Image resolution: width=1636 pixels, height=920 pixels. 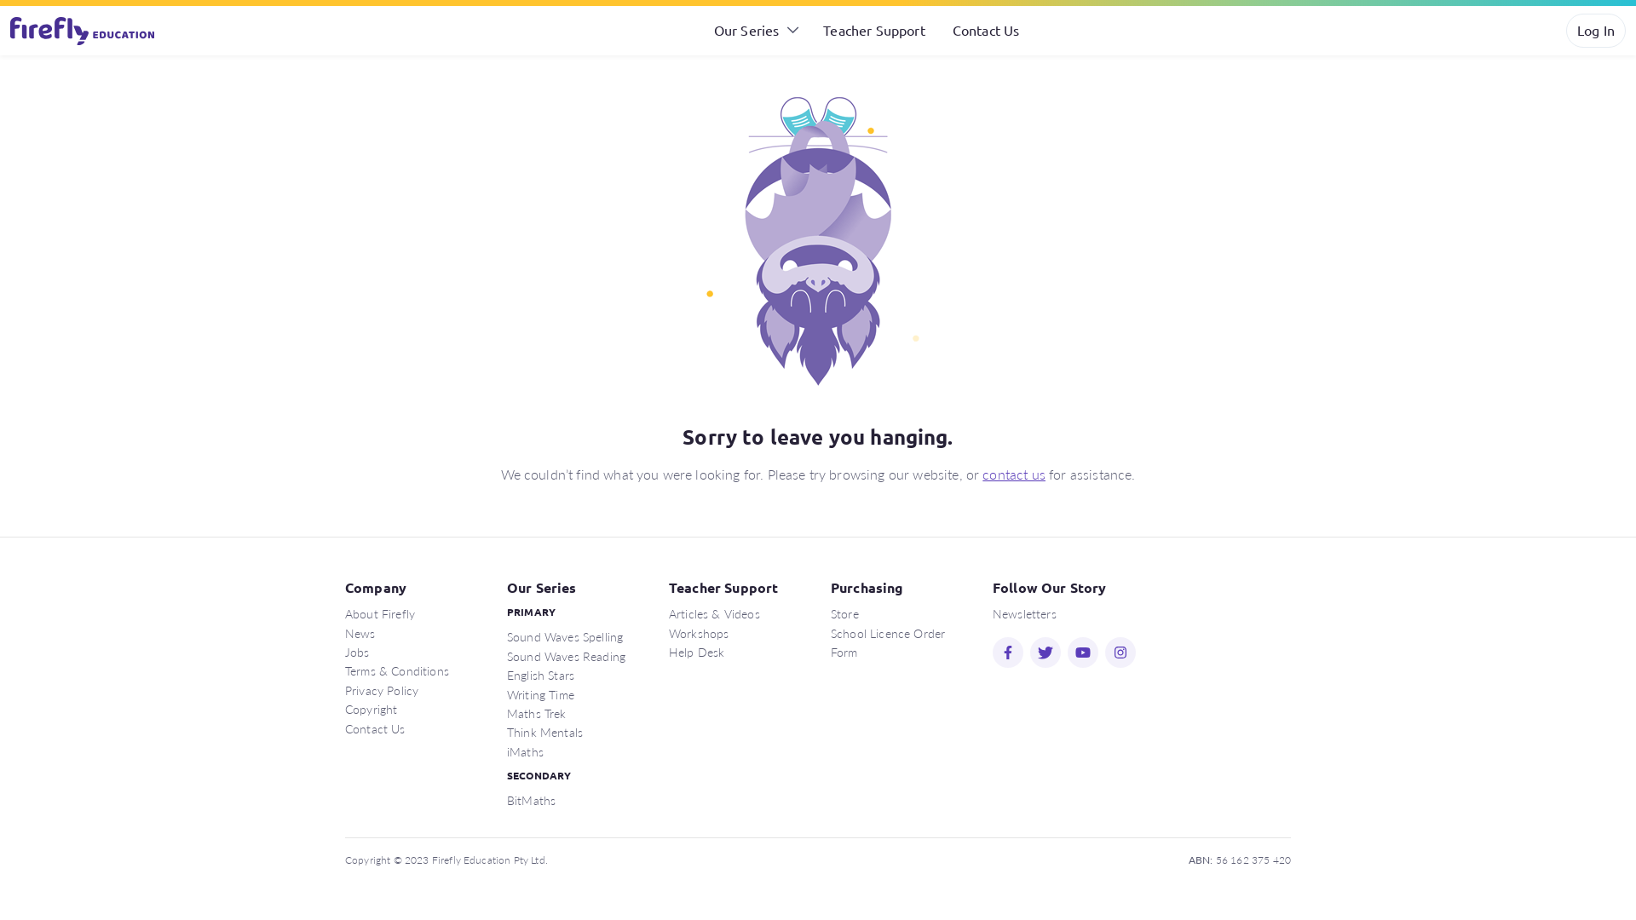 I want to click on Copyright, so click(x=372, y=709).